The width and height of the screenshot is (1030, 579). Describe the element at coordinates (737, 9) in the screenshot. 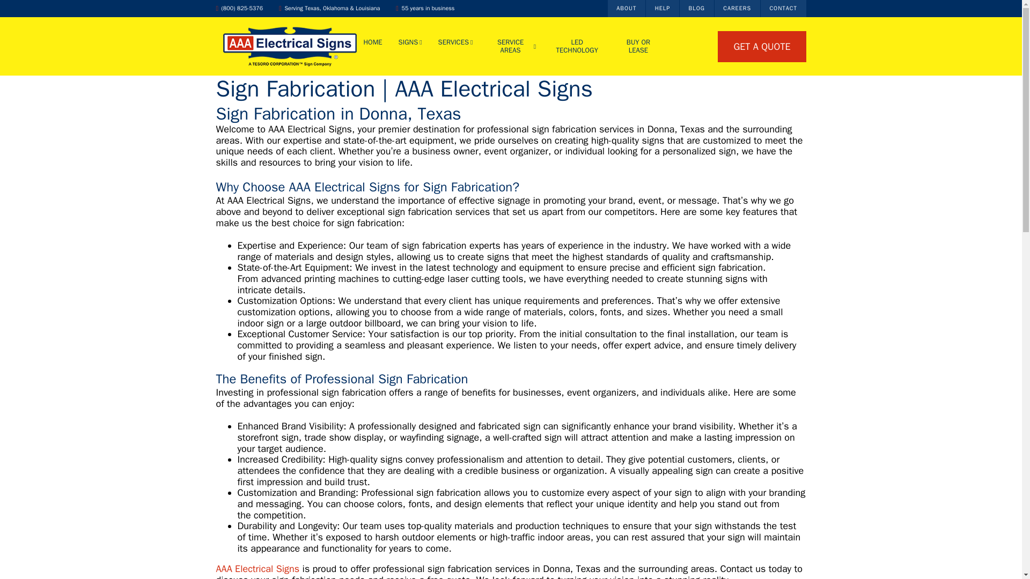

I see `CAREERS` at that location.